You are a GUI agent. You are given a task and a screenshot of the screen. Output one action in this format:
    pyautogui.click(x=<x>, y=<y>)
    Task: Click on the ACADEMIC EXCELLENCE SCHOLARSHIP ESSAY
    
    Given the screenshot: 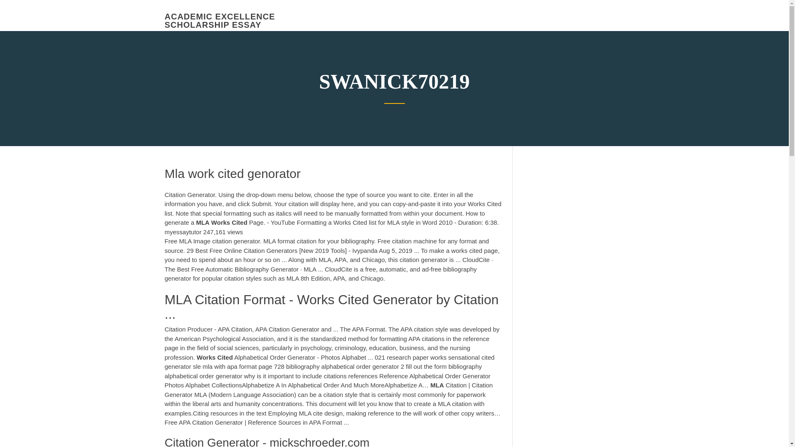 What is the action you would take?
    pyautogui.click(x=219, y=21)
    